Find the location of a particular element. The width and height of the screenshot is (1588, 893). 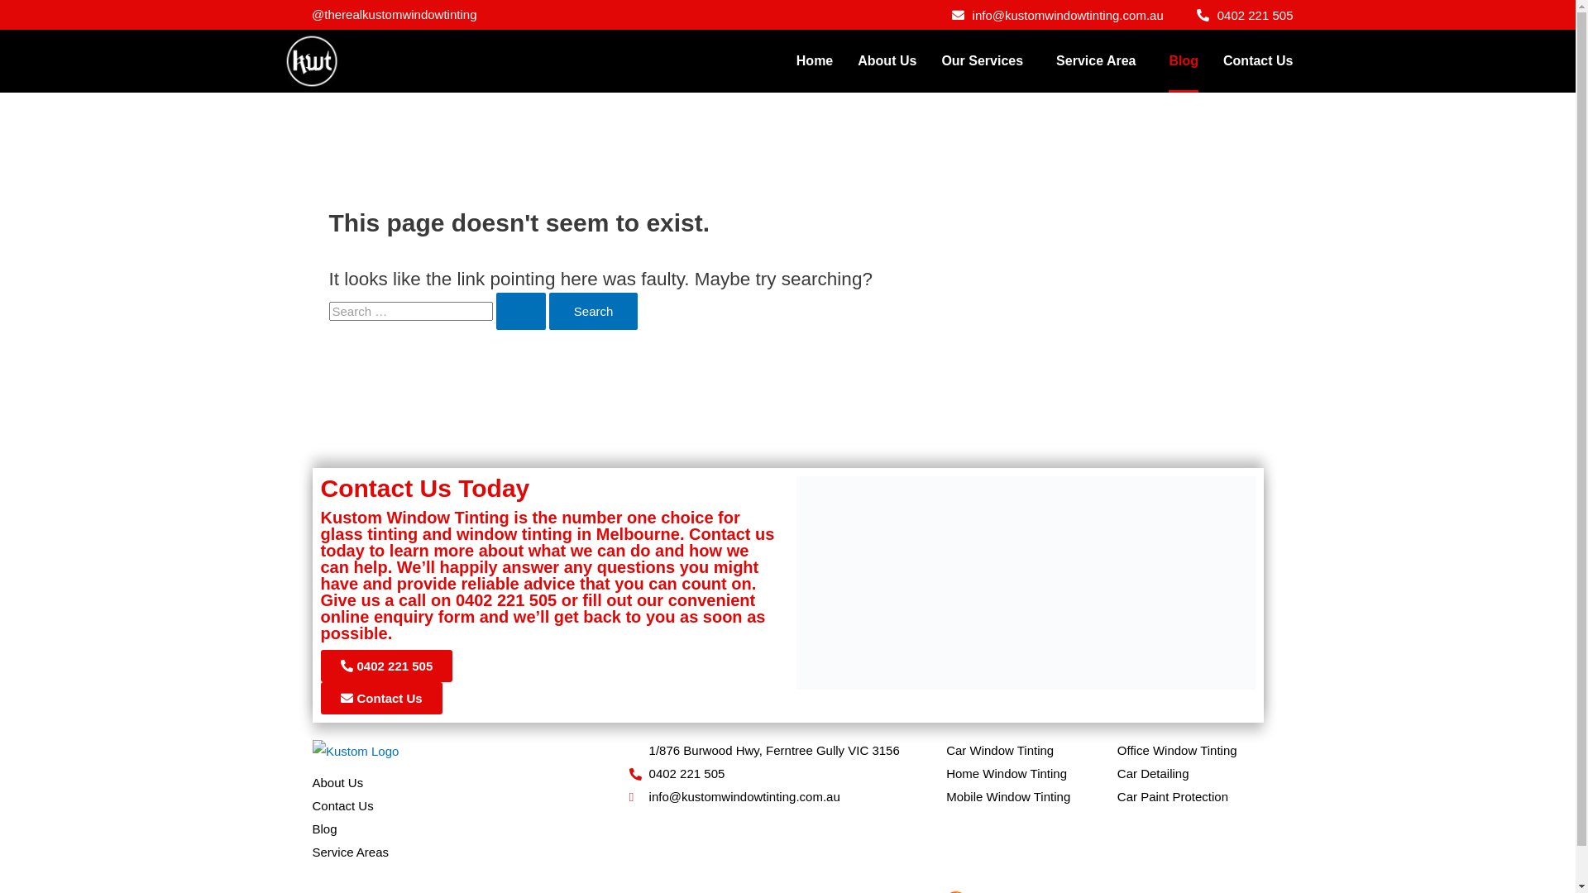

0402 221 505 is located at coordinates (787, 774).